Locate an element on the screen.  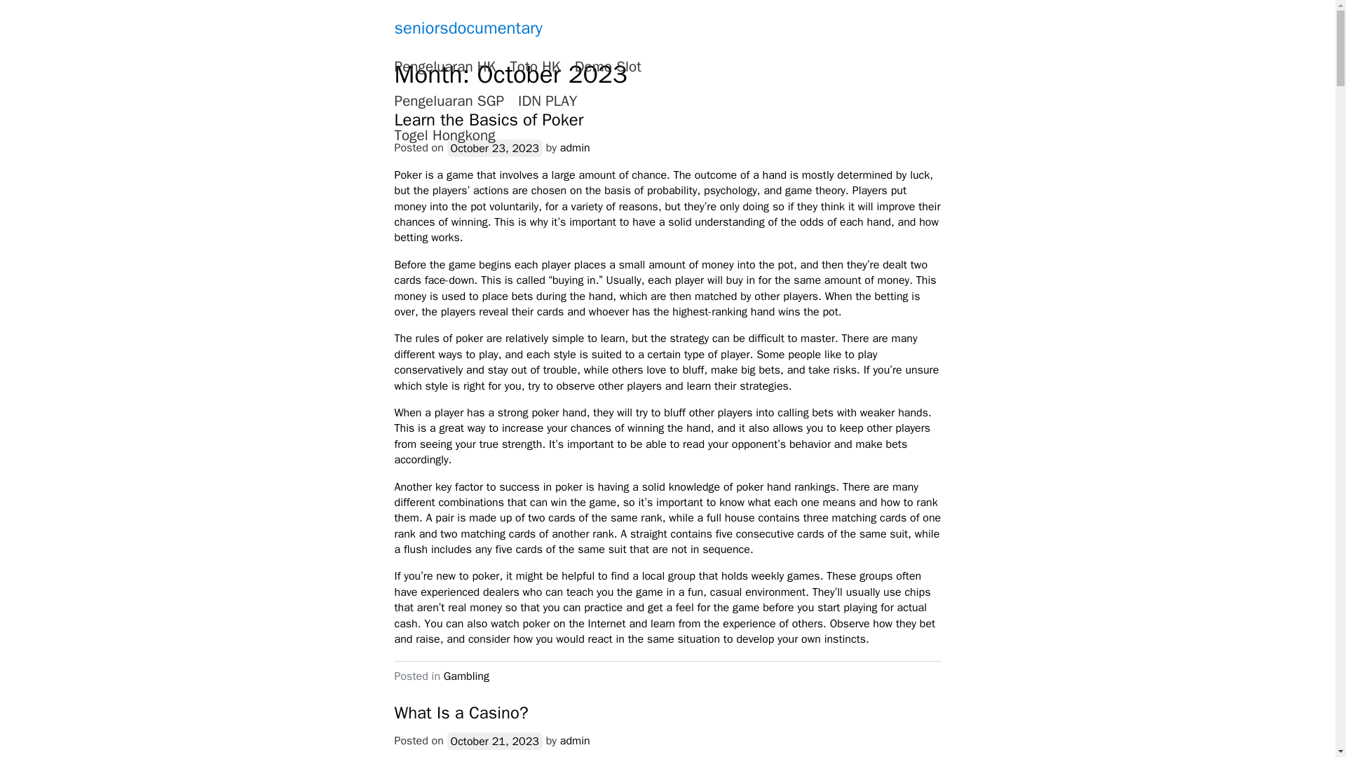
Gambling is located at coordinates (467, 676).